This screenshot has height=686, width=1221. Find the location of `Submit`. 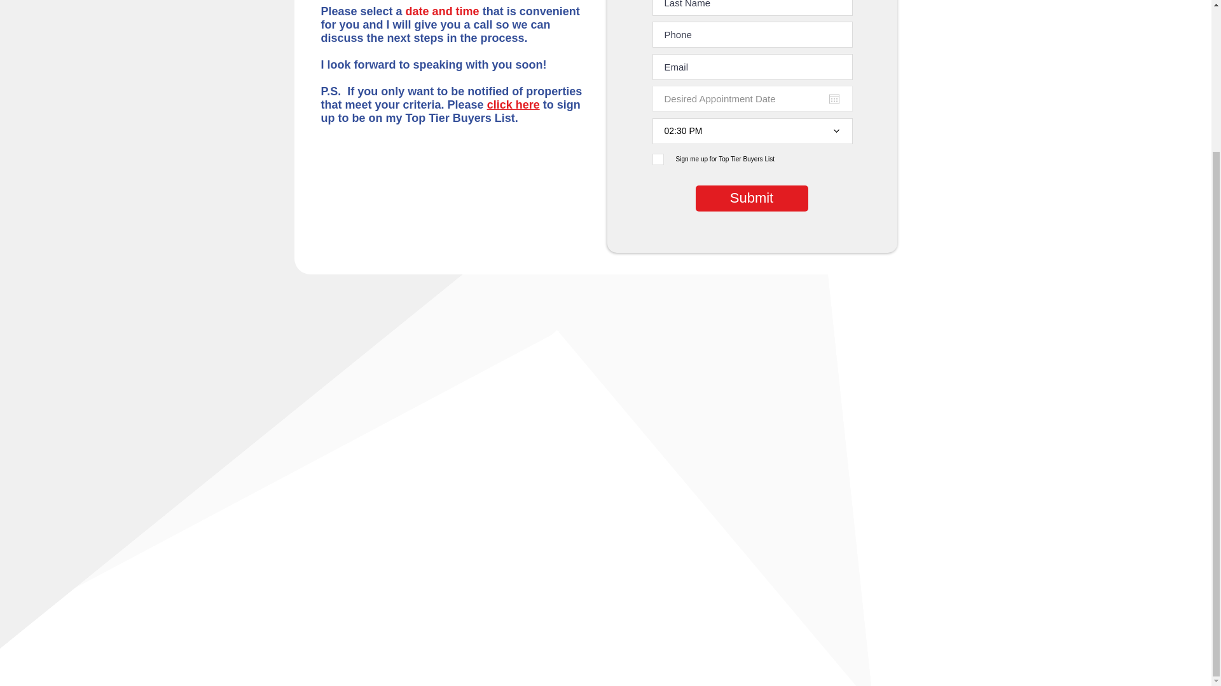

Submit is located at coordinates (752, 198).